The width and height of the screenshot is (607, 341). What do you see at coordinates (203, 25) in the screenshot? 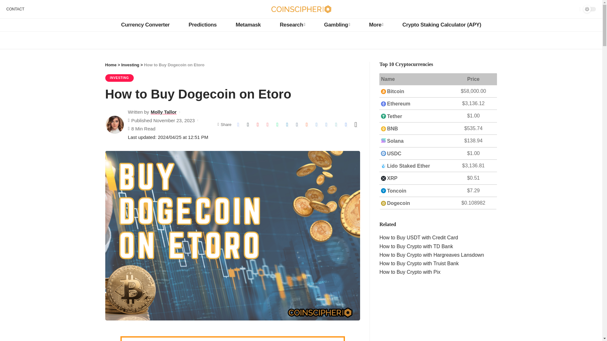
I see `Predictions` at bounding box center [203, 25].